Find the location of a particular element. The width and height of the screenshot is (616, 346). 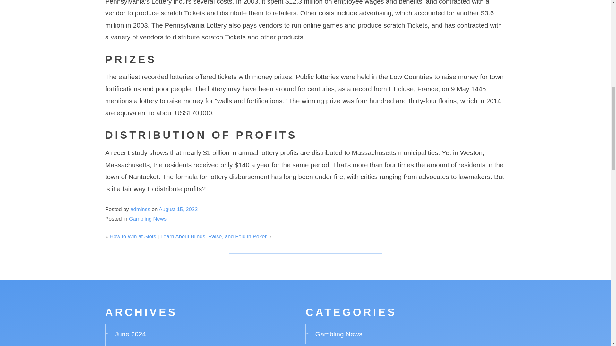

June 2024 is located at coordinates (130, 334).